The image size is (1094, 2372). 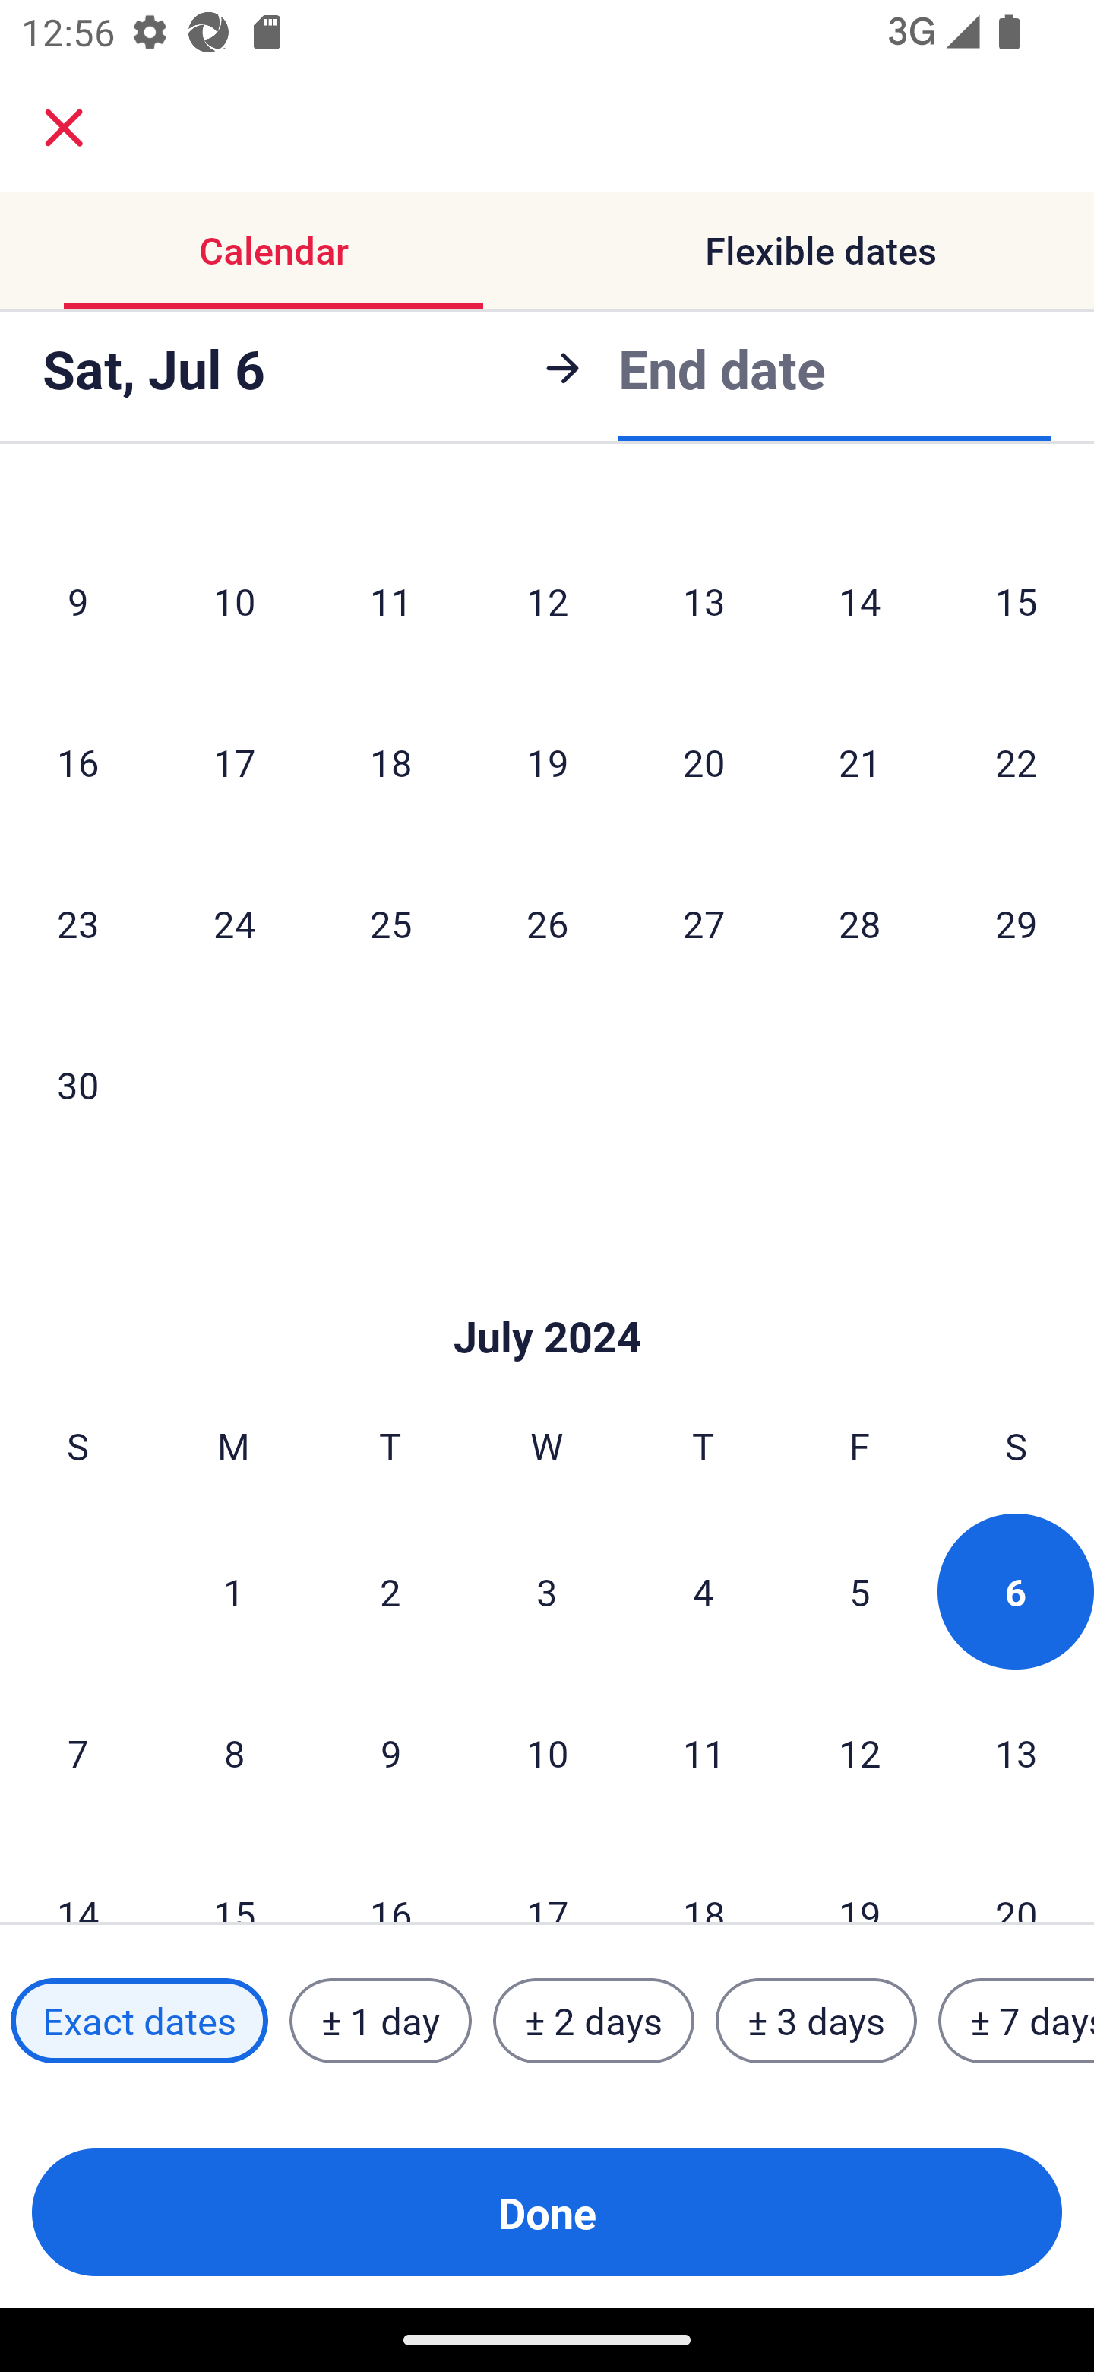 What do you see at coordinates (1017, 601) in the screenshot?
I see `15 Saturday, June 15, 2024` at bounding box center [1017, 601].